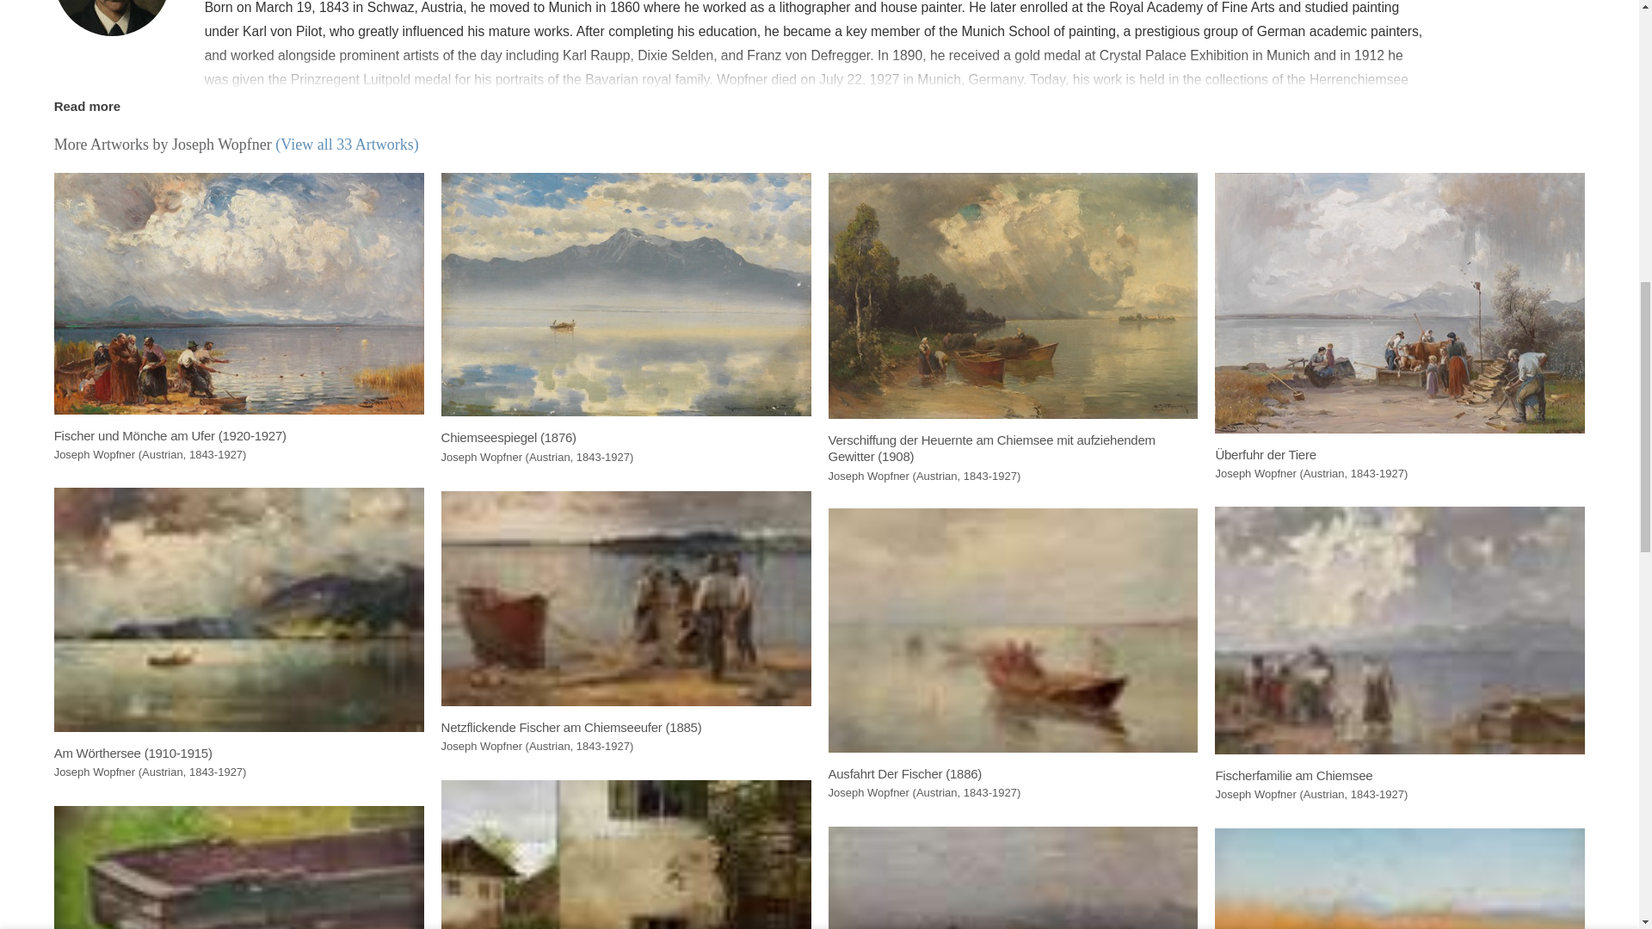 The width and height of the screenshot is (1652, 929). Describe the element at coordinates (112, 18) in the screenshot. I see `Joseph Wopfner` at that location.